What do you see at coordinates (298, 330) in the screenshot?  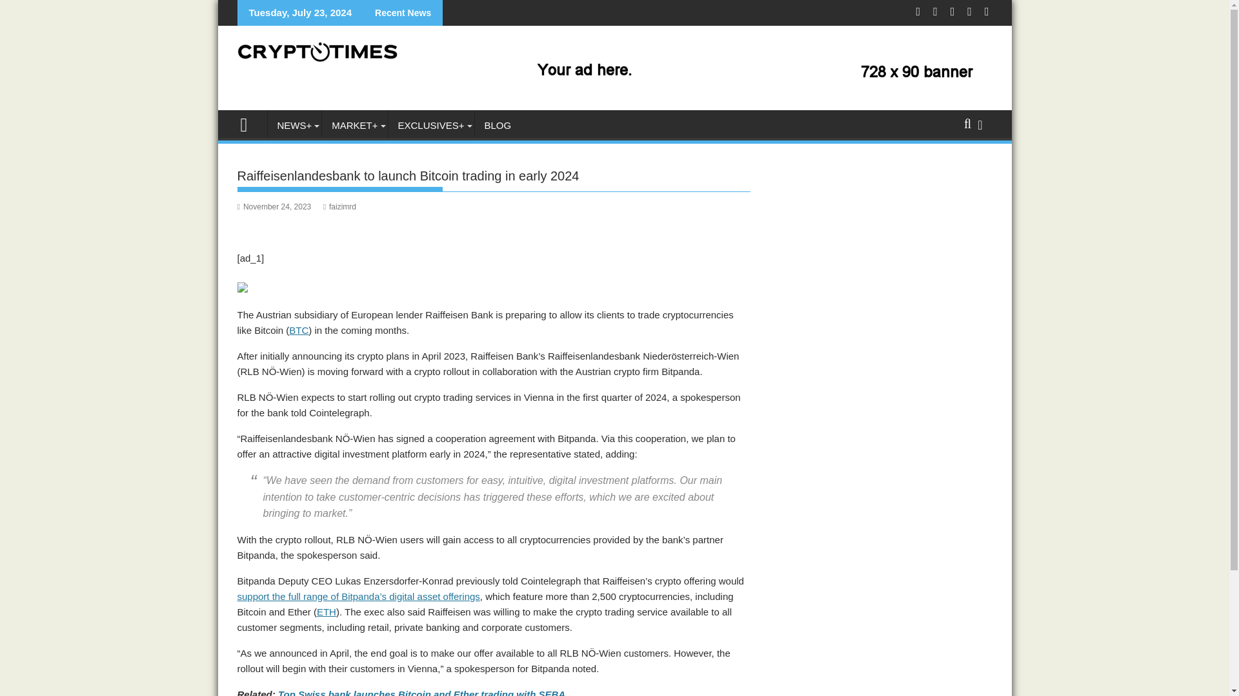 I see `BTC` at bounding box center [298, 330].